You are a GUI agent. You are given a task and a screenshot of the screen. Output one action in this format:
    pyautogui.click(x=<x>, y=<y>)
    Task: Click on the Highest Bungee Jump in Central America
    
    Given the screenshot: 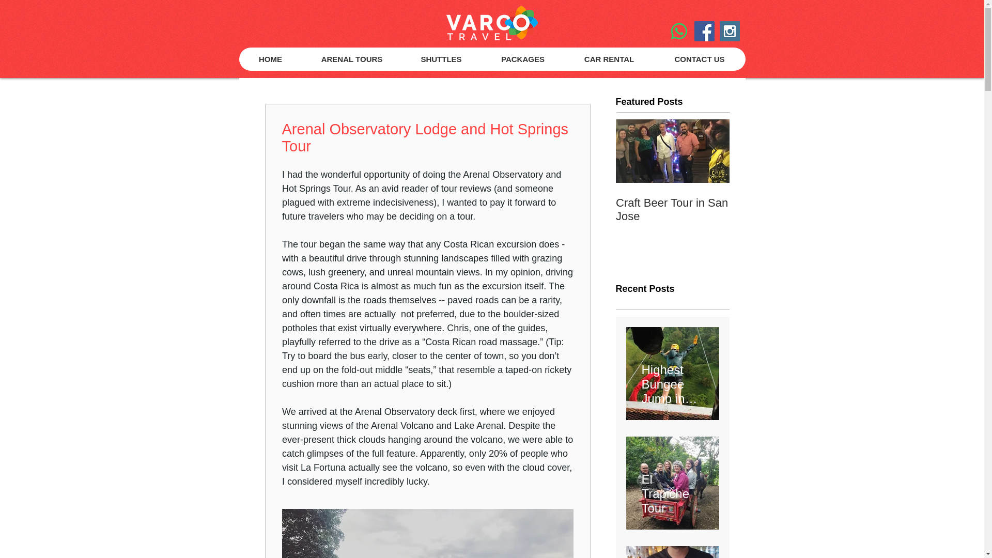 What is the action you would take?
    pyautogui.click(x=673, y=379)
    